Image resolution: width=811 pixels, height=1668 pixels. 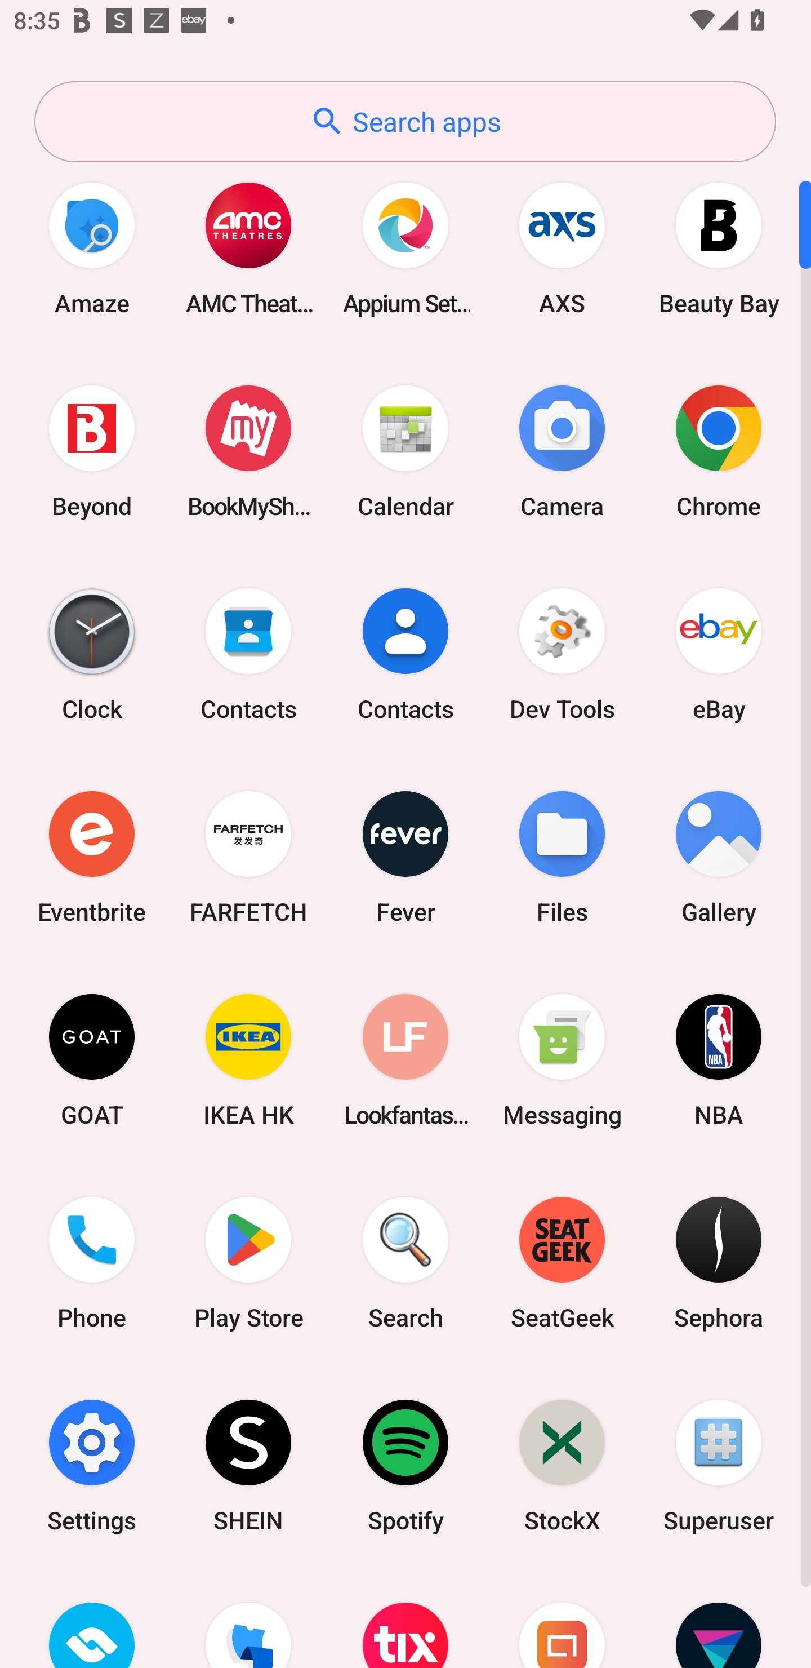 I want to click on Superuser, so click(x=719, y=1466).